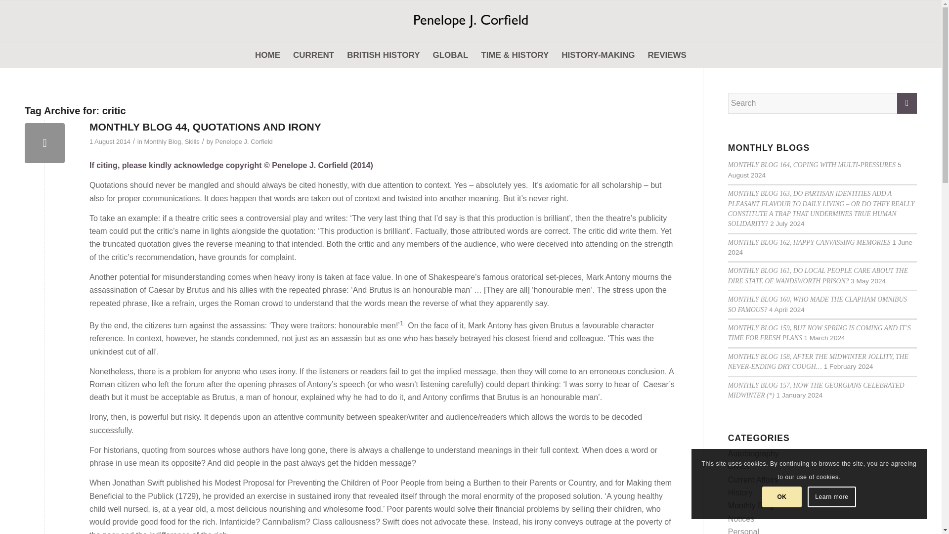 This screenshot has width=949, height=534. What do you see at coordinates (384, 55) in the screenshot?
I see `BRITISH HISTORY` at bounding box center [384, 55].